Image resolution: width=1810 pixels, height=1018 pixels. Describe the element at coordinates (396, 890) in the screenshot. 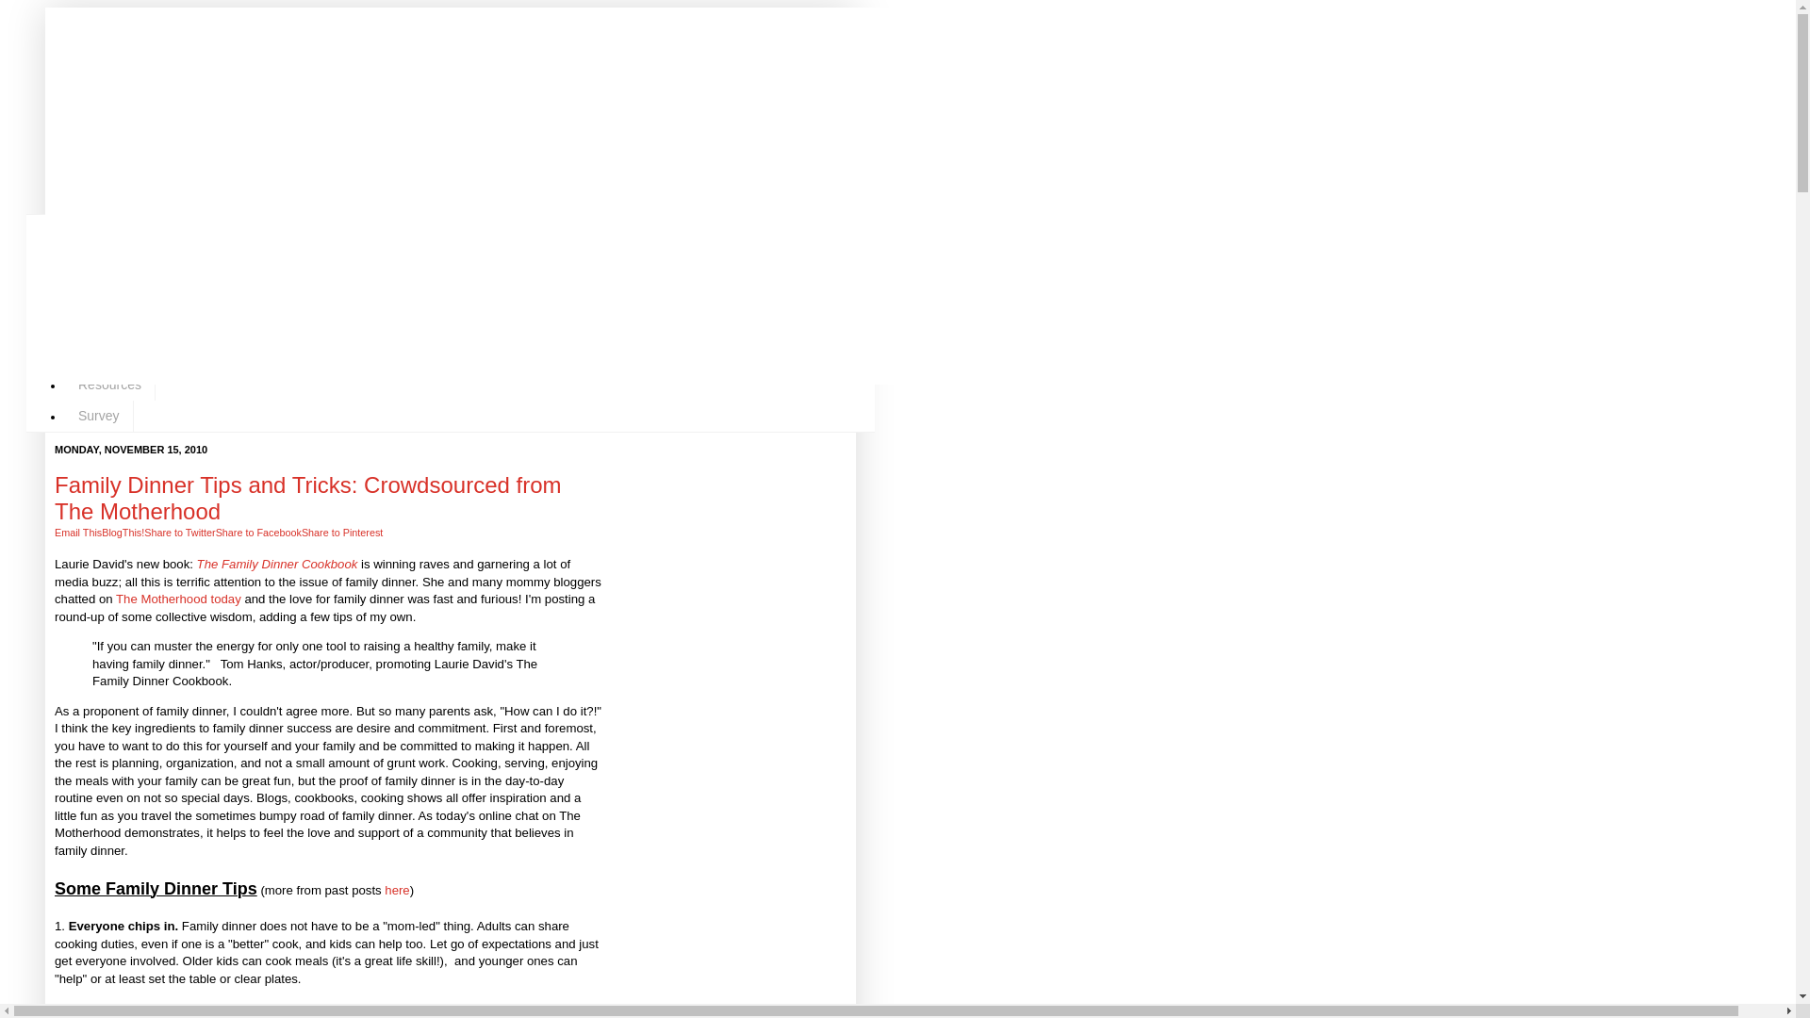

I see `here` at that location.